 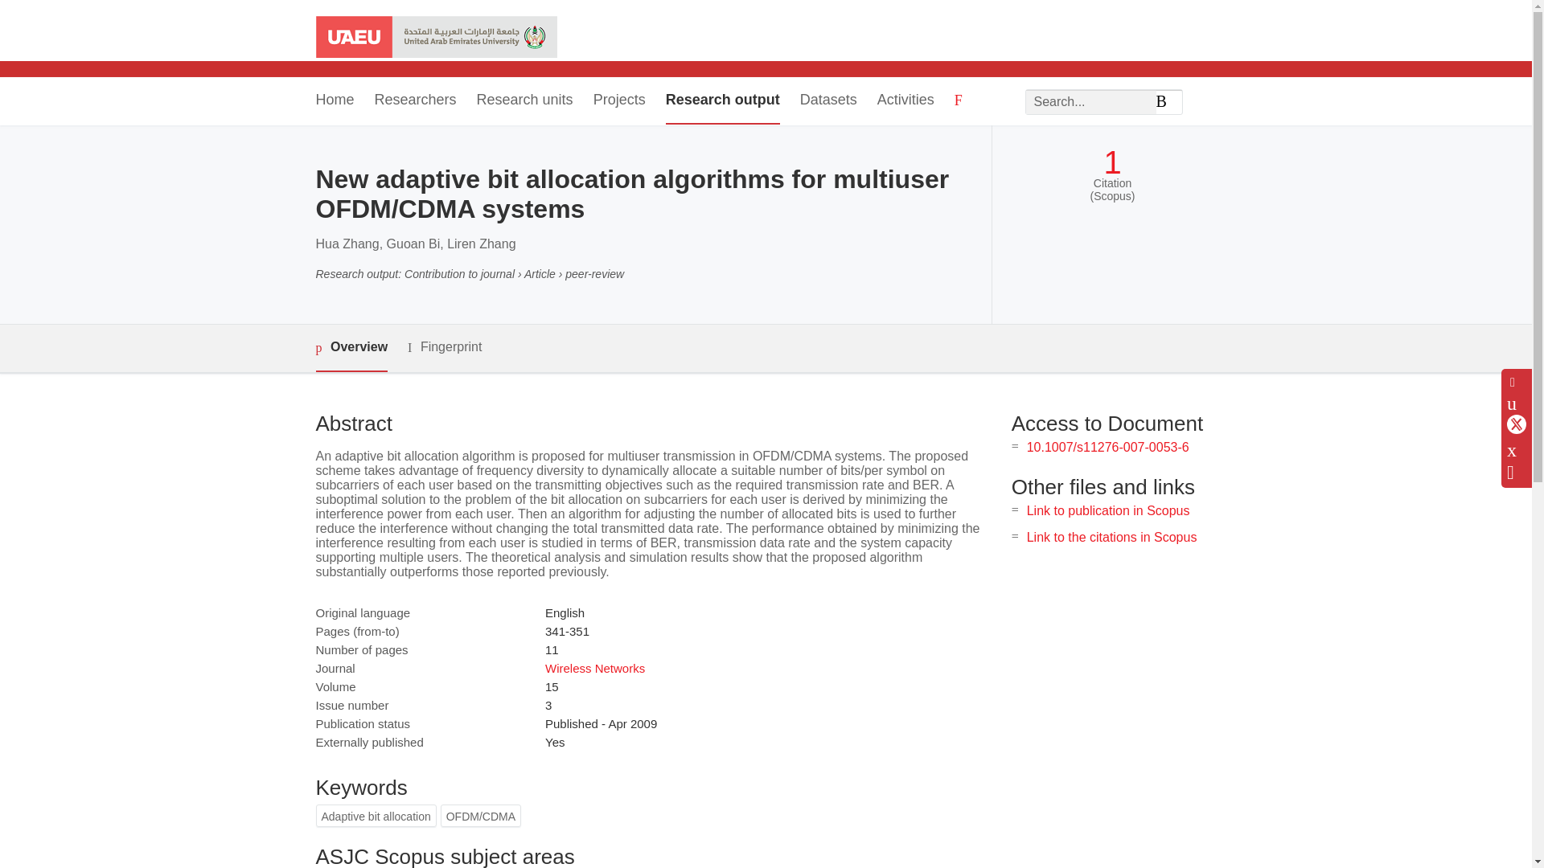 What do you see at coordinates (351, 348) in the screenshot?
I see `Overview` at bounding box center [351, 348].